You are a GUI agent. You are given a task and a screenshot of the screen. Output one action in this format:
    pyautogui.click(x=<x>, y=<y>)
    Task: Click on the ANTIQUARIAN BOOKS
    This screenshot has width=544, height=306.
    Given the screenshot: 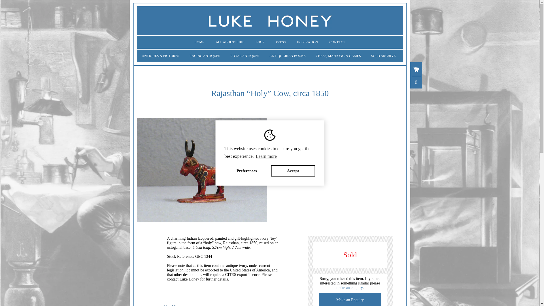 What is the action you would take?
    pyautogui.click(x=287, y=56)
    